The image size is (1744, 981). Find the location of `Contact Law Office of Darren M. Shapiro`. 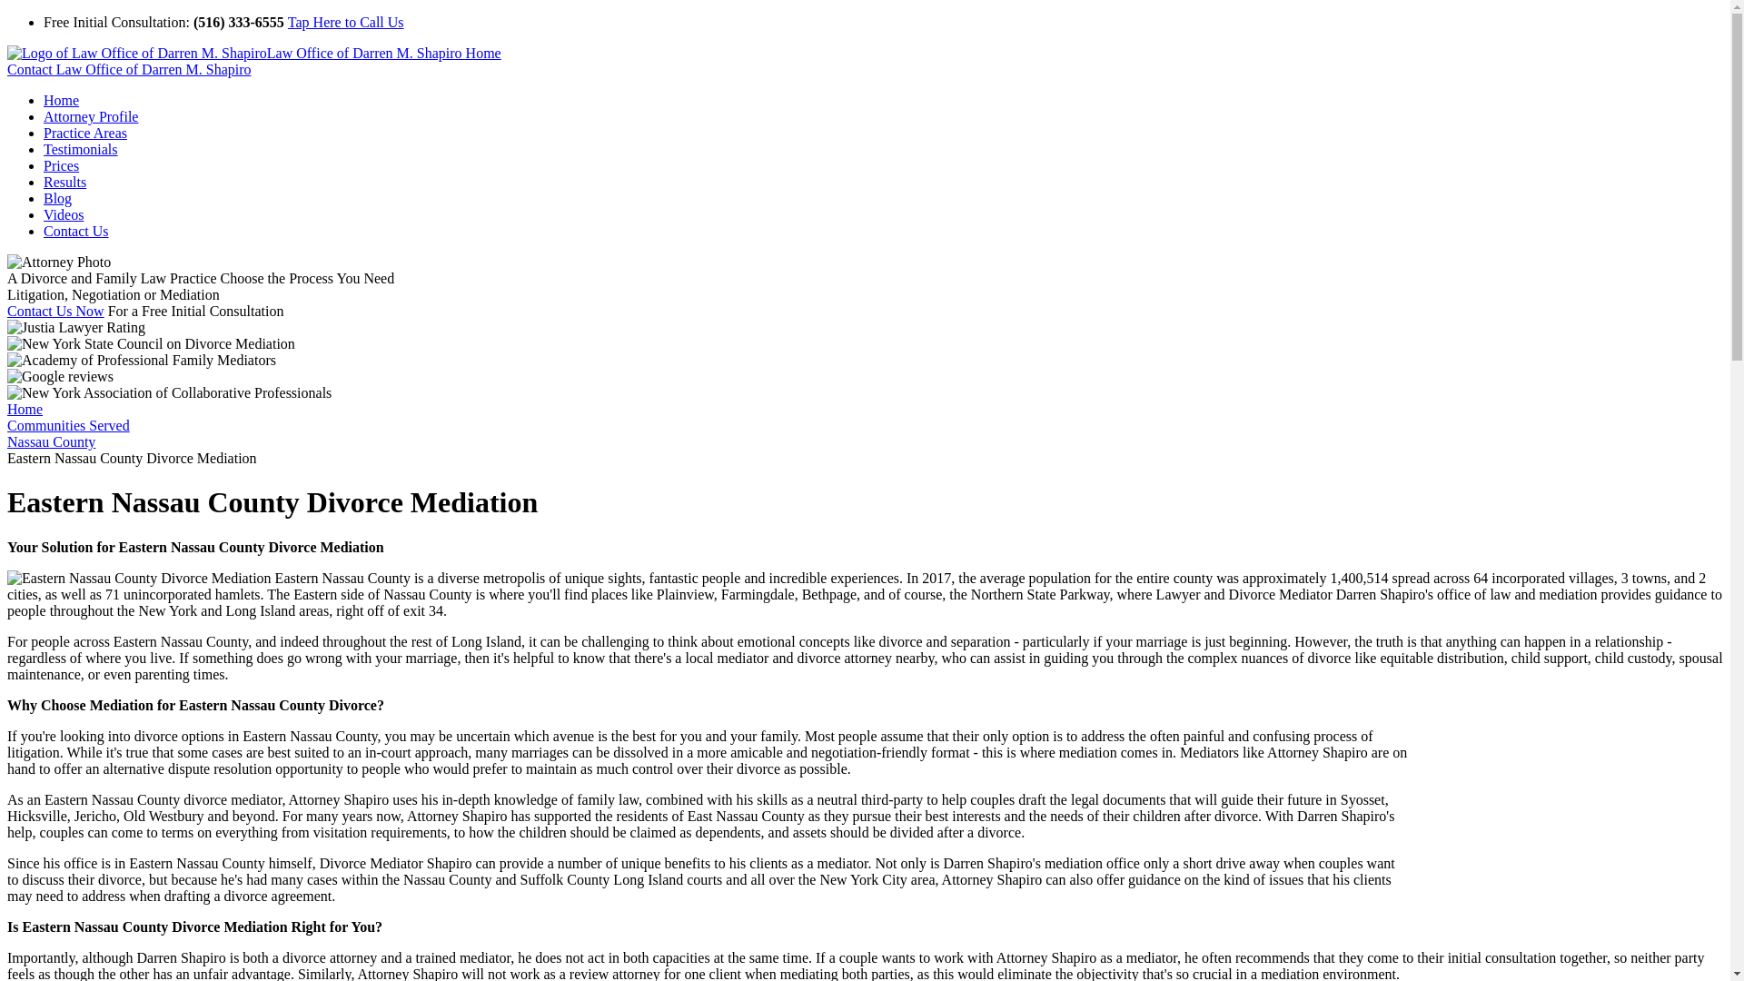

Contact Law Office of Darren M. Shapiro is located at coordinates (129, 69).